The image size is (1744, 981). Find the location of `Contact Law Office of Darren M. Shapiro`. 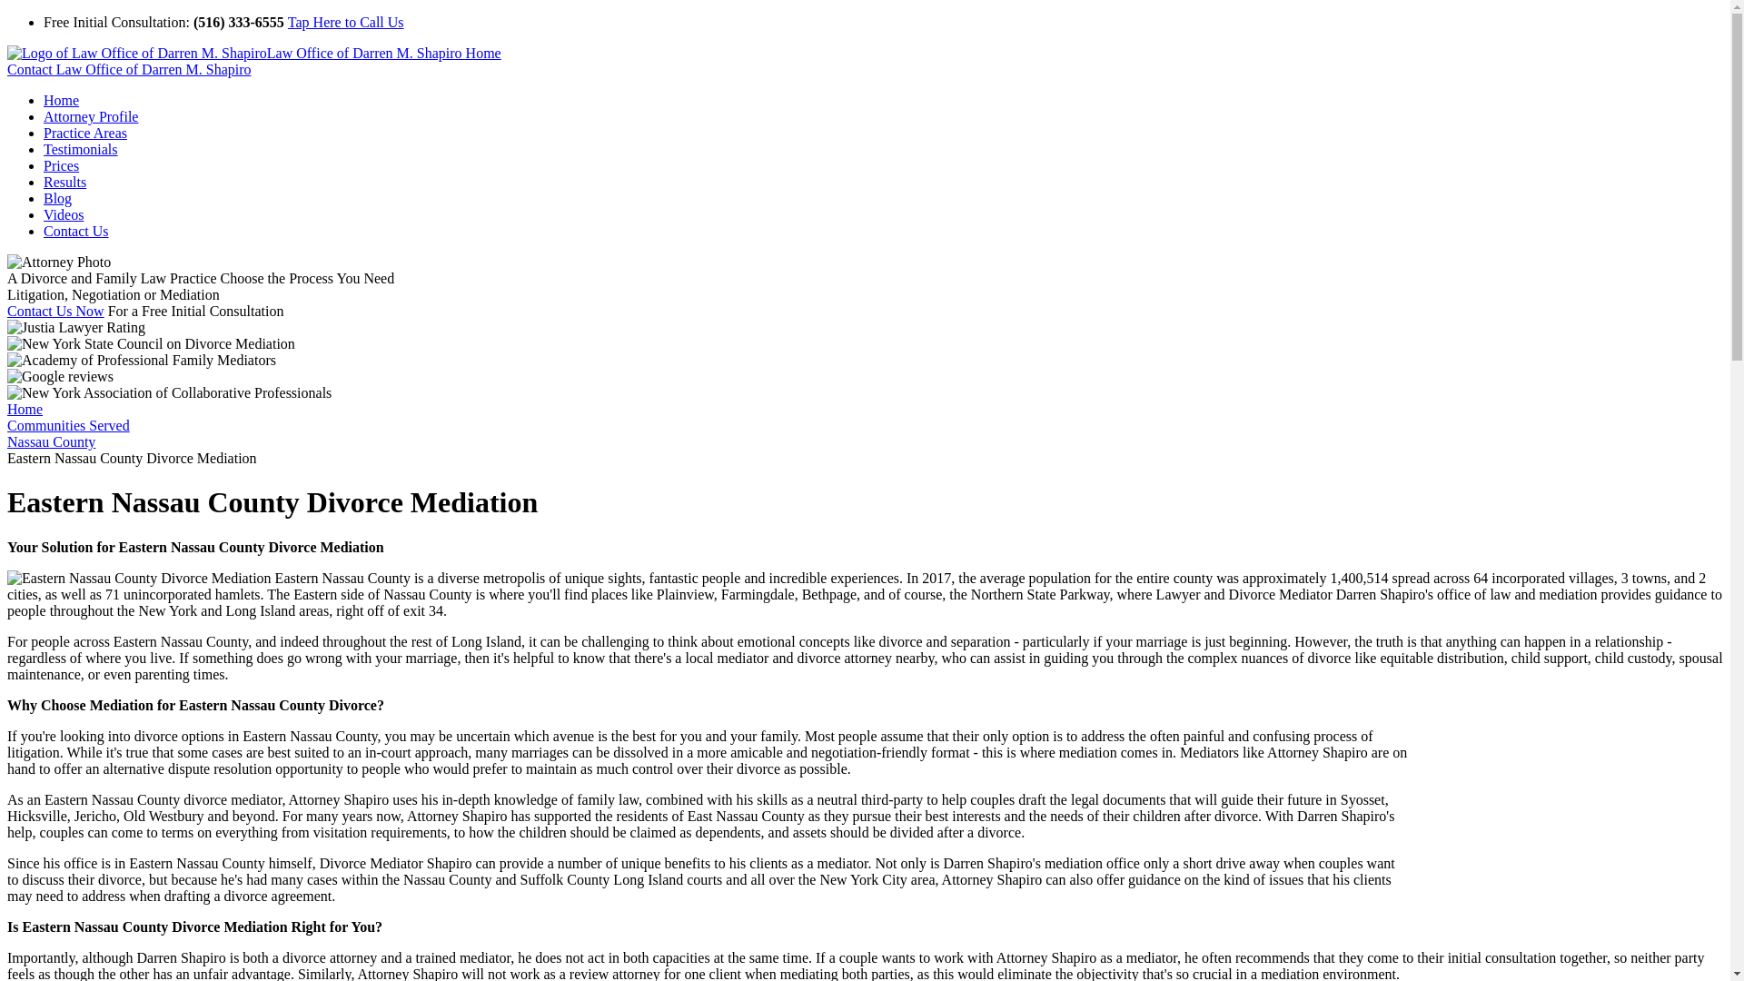

Contact Law Office of Darren M. Shapiro is located at coordinates (129, 69).